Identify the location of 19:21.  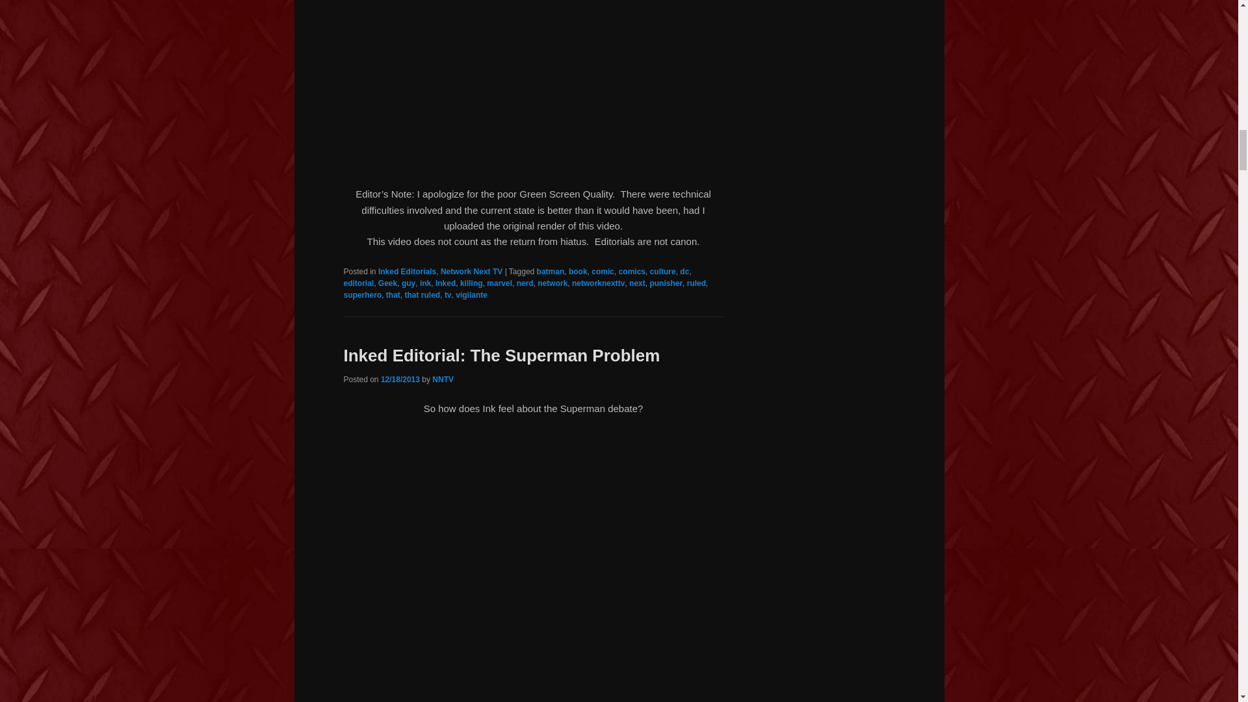
(400, 379).